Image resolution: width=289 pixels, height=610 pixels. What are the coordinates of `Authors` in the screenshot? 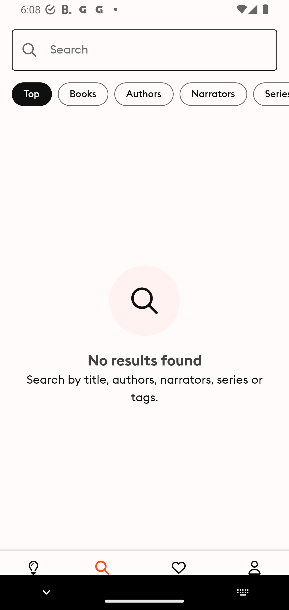 It's located at (144, 94).